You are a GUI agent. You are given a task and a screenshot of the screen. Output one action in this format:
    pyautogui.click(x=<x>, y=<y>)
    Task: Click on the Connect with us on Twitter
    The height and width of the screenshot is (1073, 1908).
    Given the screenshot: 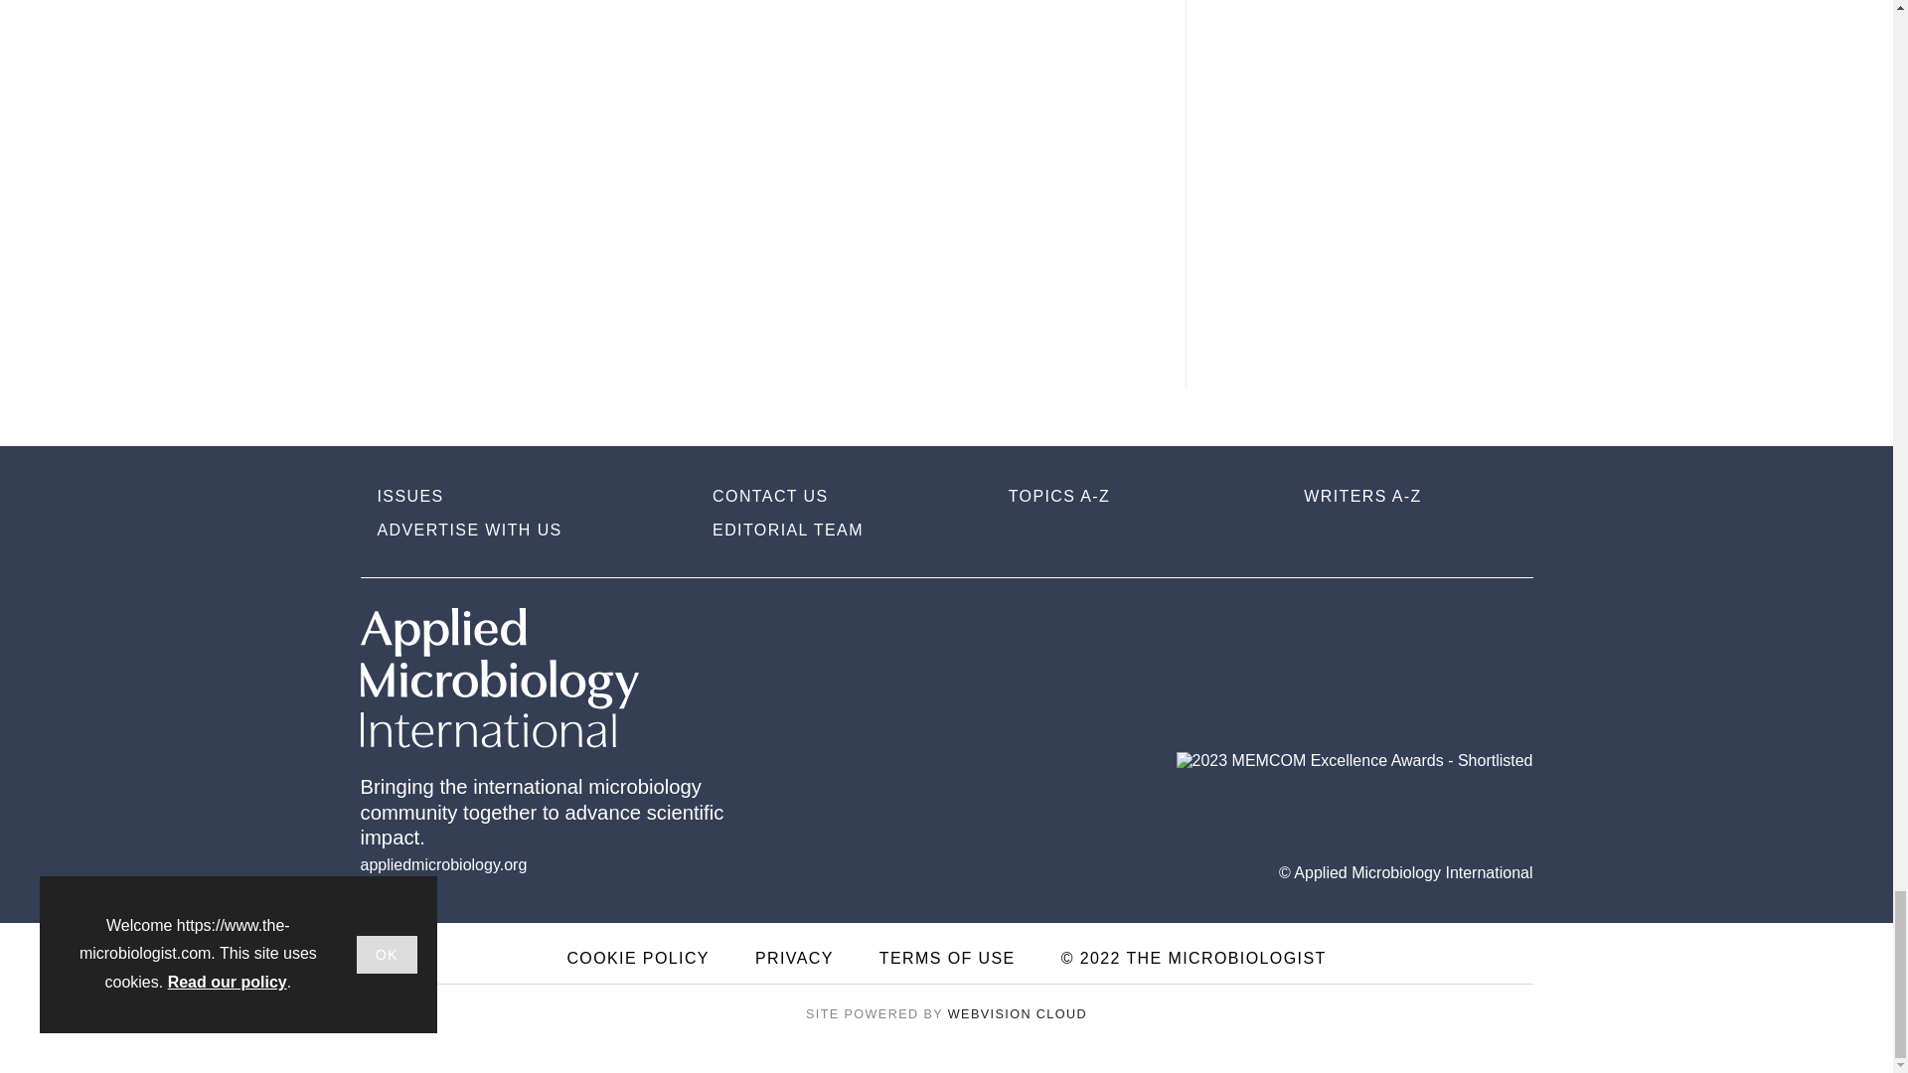 What is the action you would take?
    pyautogui.click(x=1445, y=630)
    